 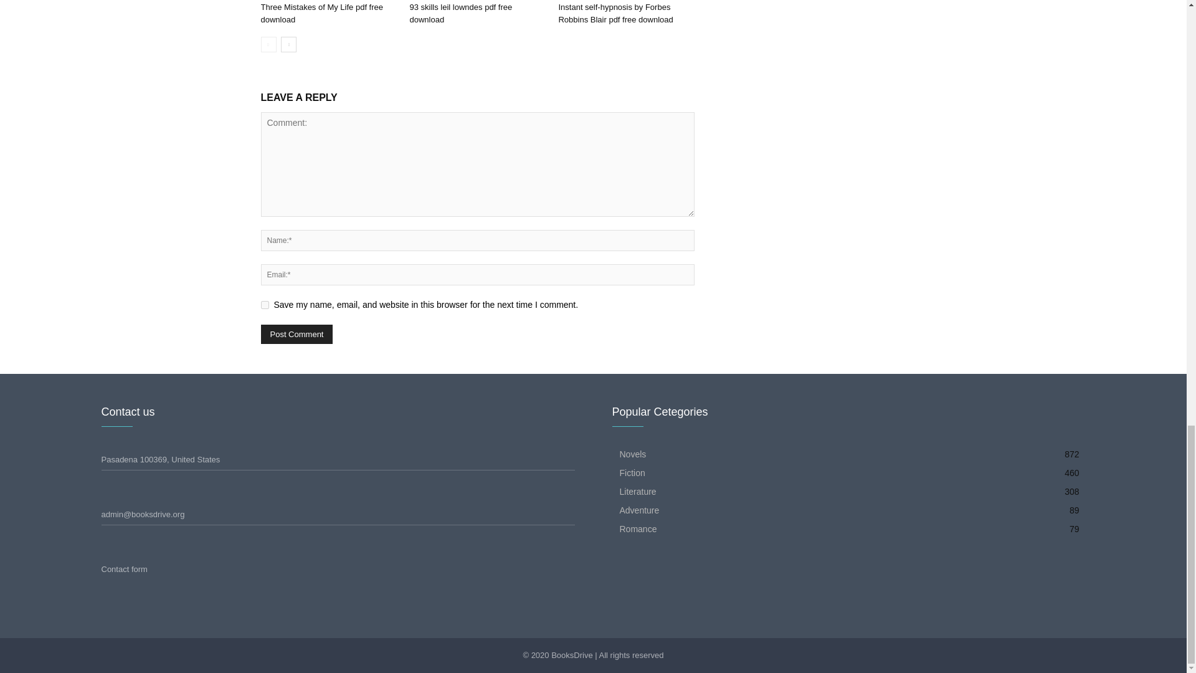 I want to click on Post Comment, so click(x=297, y=334).